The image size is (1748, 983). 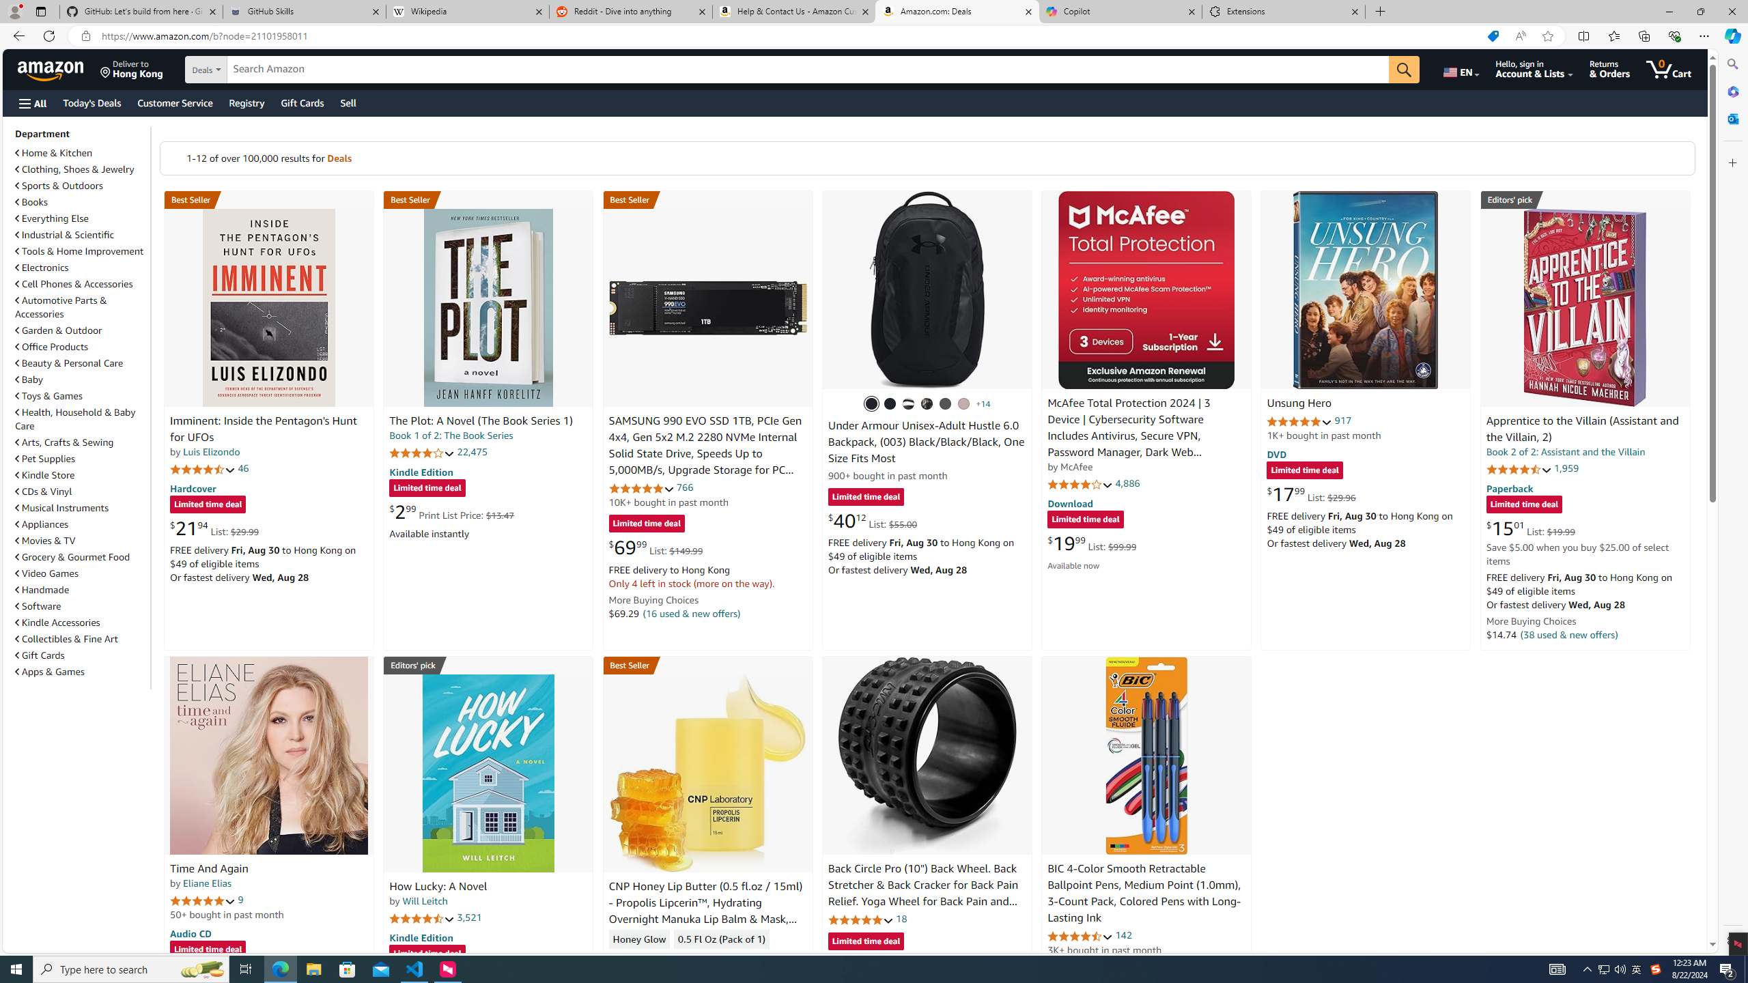 I want to click on $15.01 List: $19.99, so click(x=1530, y=528).